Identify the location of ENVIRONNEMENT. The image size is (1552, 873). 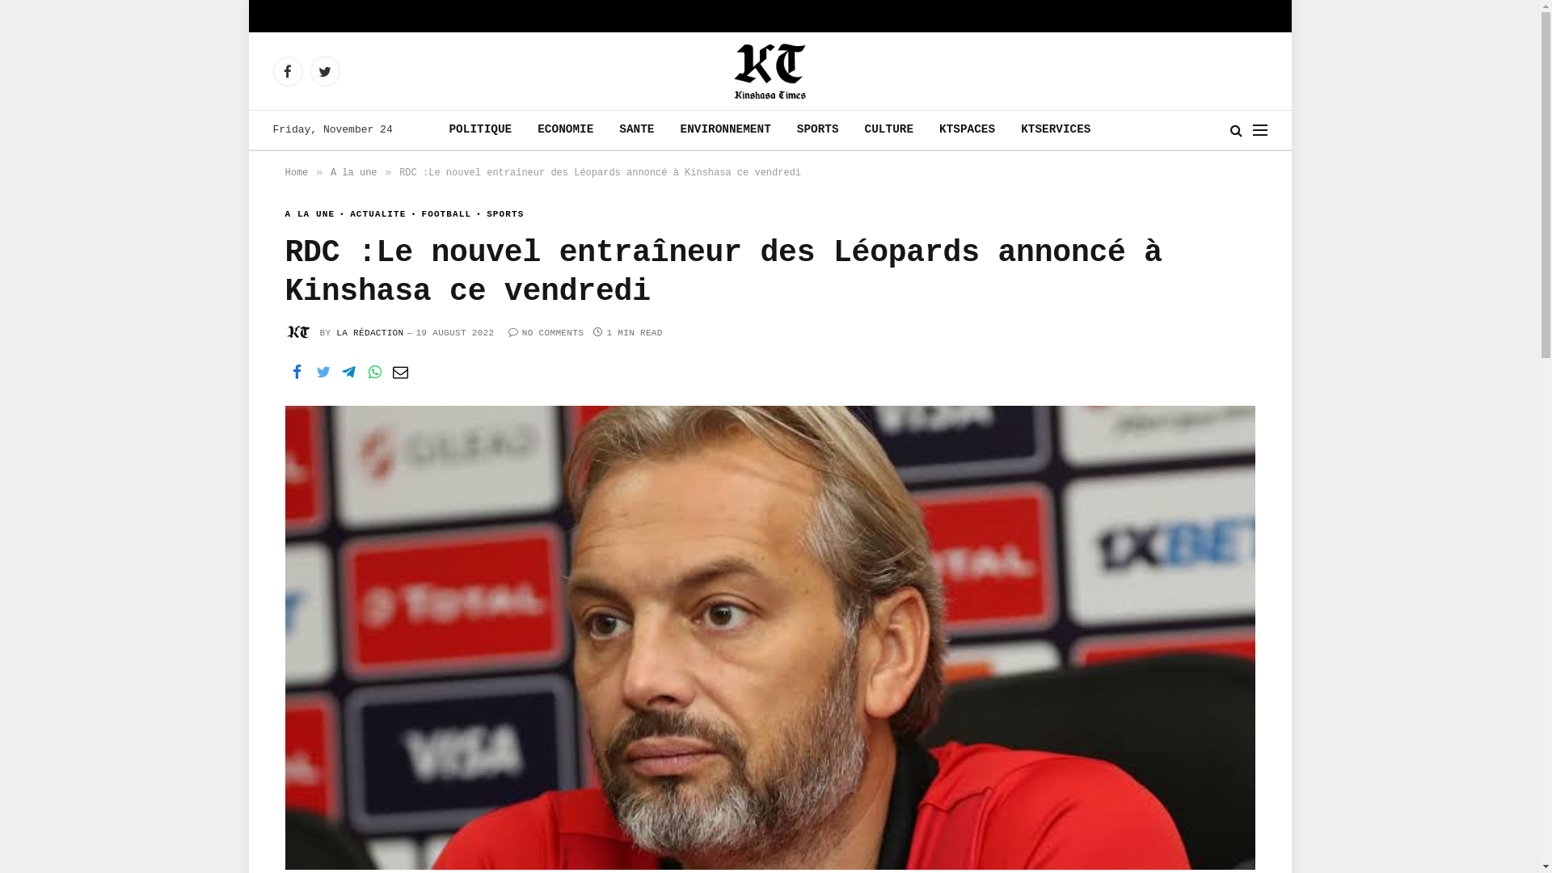
(726, 130).